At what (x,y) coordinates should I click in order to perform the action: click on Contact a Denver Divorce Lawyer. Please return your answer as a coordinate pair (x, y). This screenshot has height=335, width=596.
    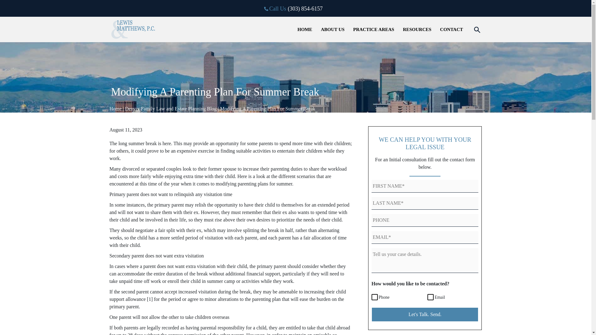
    Looking at the image, I should click on (452, 30).